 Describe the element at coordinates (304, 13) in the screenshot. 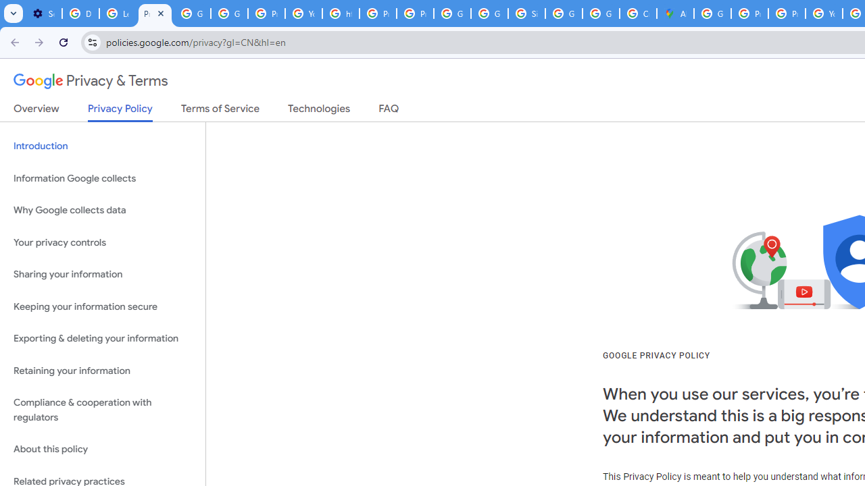

I see `YouTube` at that location.